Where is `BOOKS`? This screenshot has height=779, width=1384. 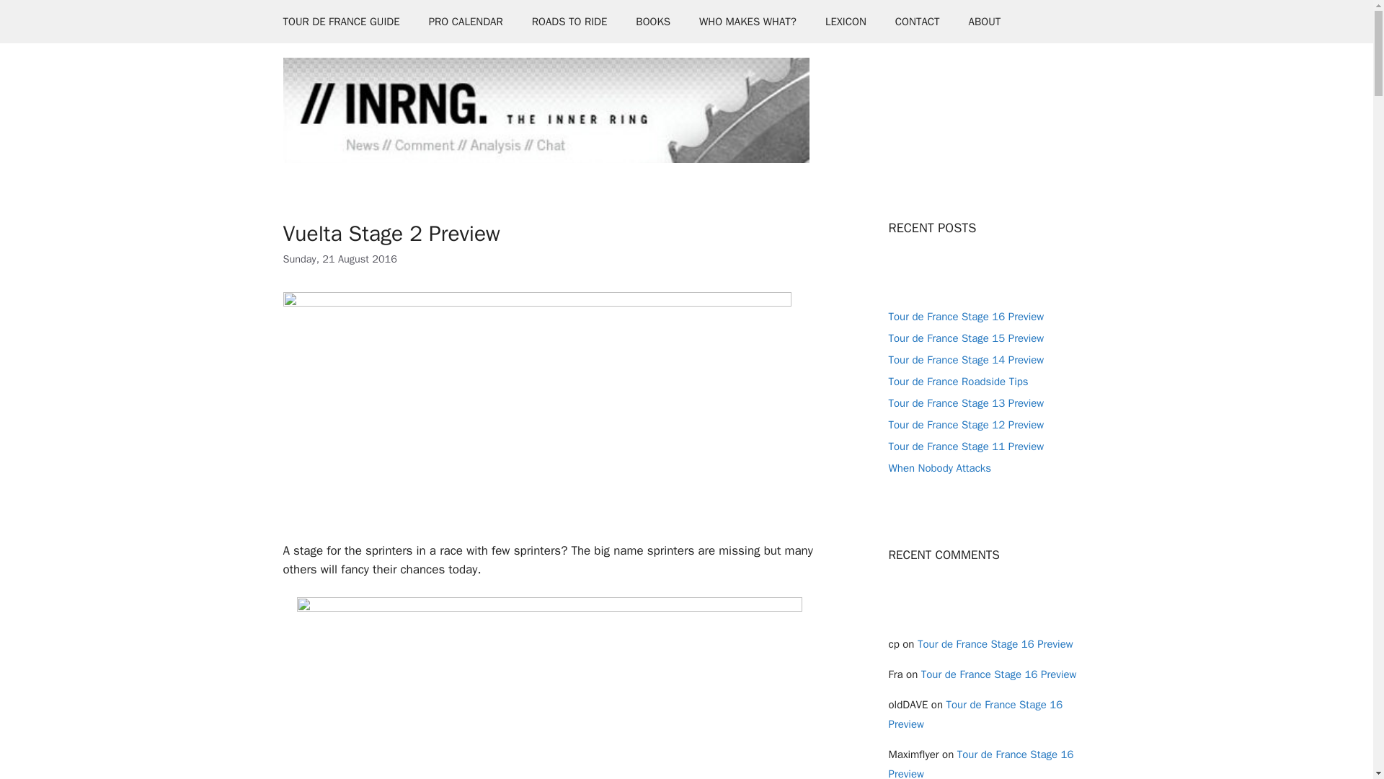
BOOKS is located at coordinates (653, 22).